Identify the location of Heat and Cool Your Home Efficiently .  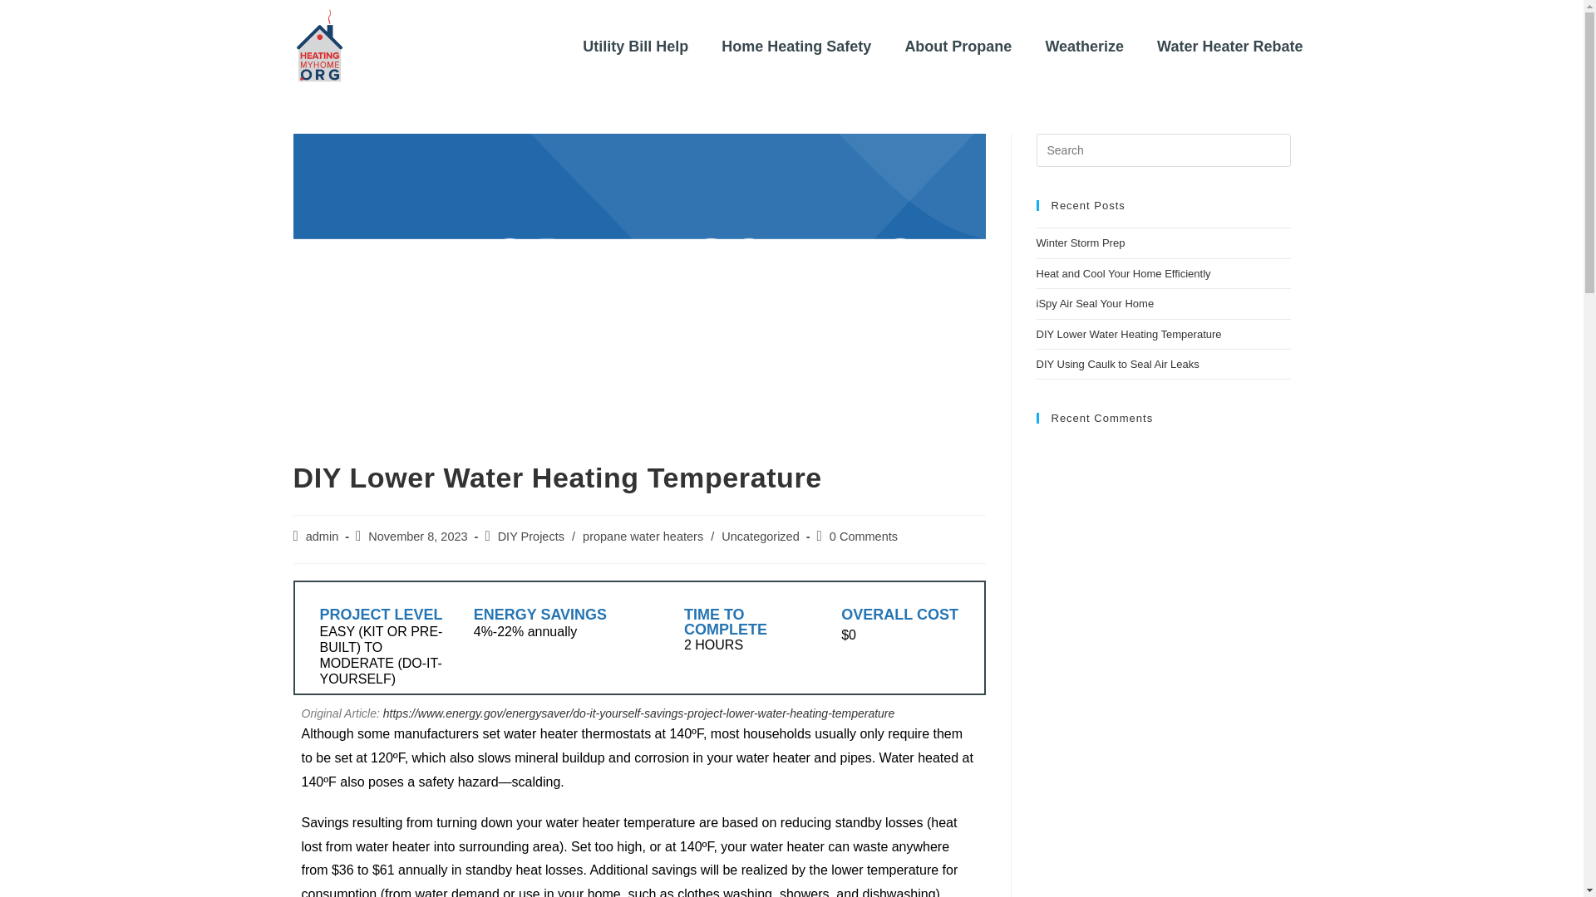
(1124, 272).